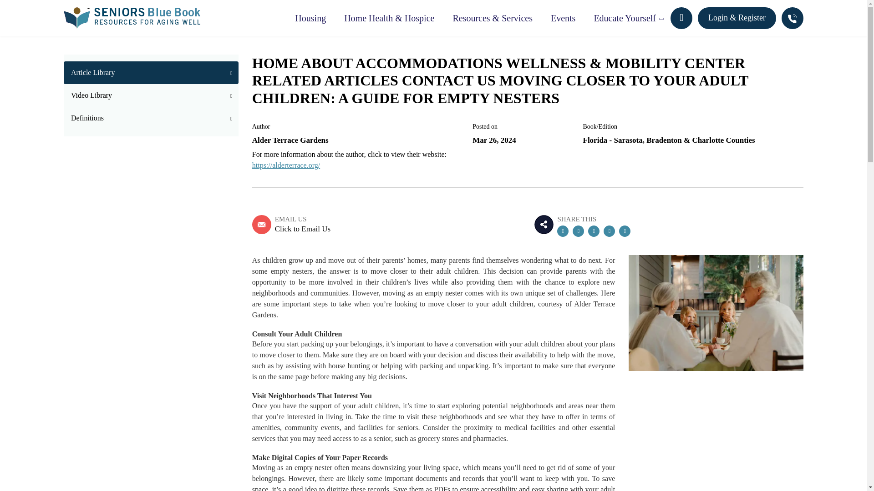 The width and height of the screenshot is (874, 491). Describe the element at coordinates (151, 95) in the screenshot. I see `Video Library` at that location.